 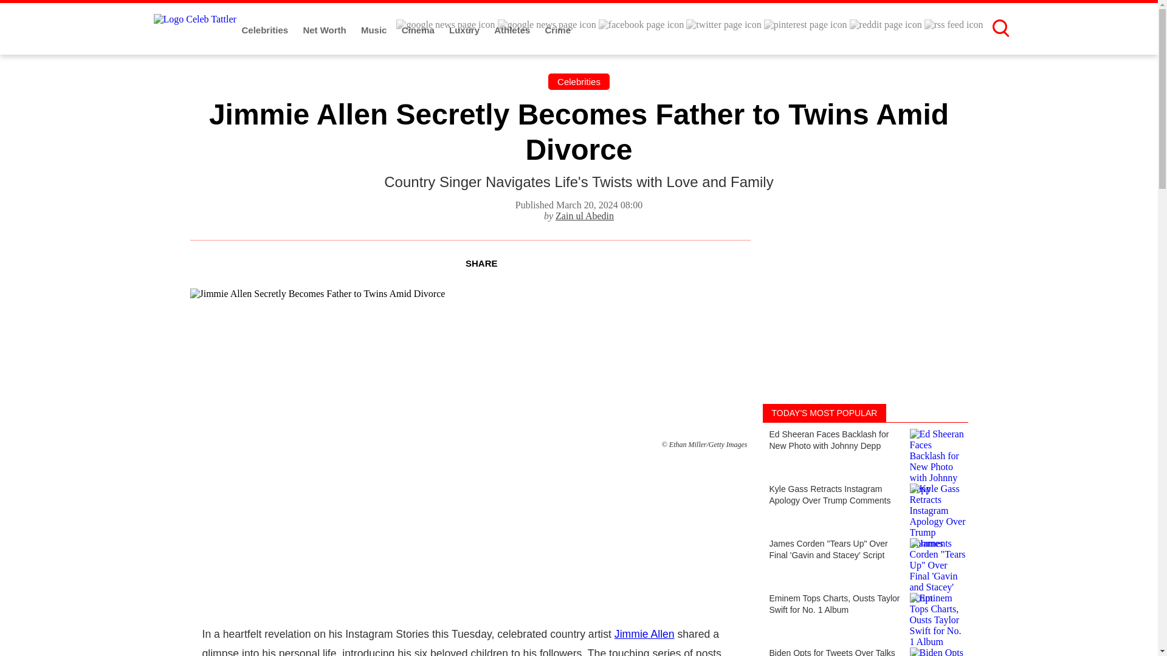 I want to click on Net Worth, so click(x=326, y=30).